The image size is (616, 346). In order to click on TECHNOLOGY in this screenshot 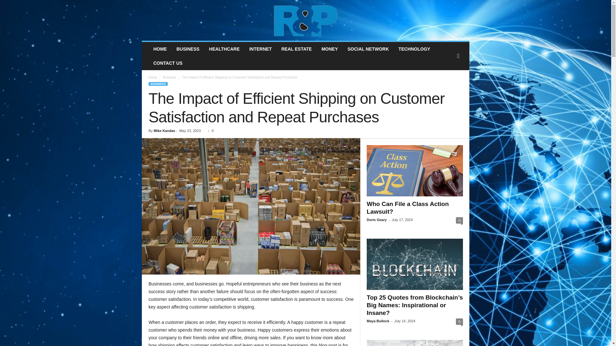, I will do `click(414, 49)`.